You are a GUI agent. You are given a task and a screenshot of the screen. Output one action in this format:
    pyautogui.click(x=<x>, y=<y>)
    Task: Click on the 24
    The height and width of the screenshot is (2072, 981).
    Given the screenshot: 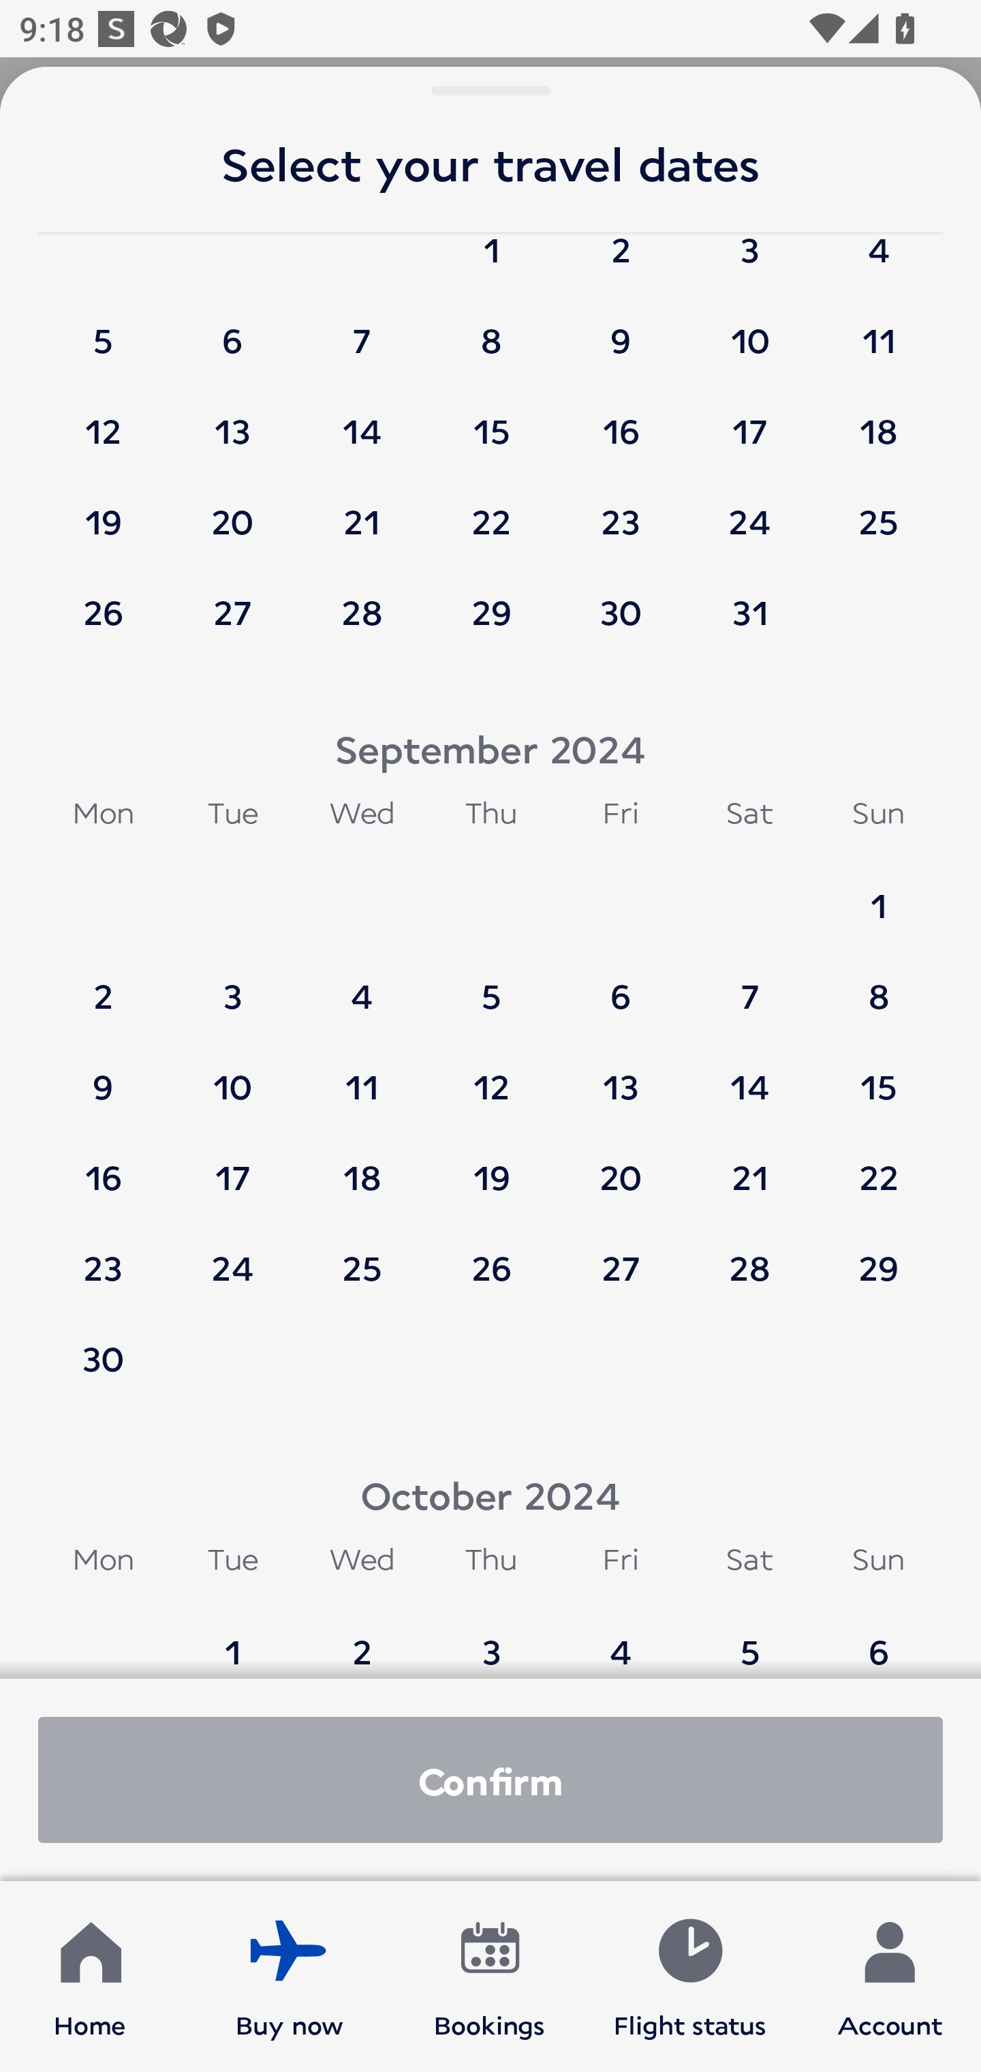 What is the action you would take?
    pyautogui.click(x=232, y=1255)
    